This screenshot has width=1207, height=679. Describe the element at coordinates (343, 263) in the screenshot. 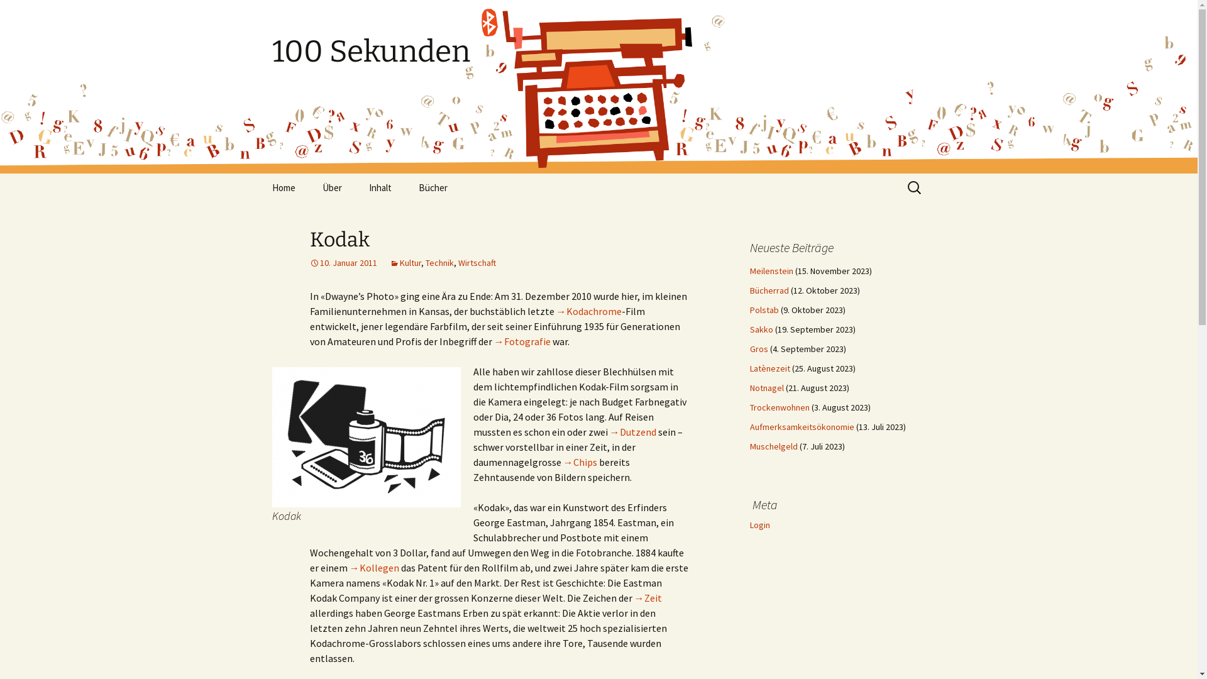

I see `10. Januar 2011` at that location.